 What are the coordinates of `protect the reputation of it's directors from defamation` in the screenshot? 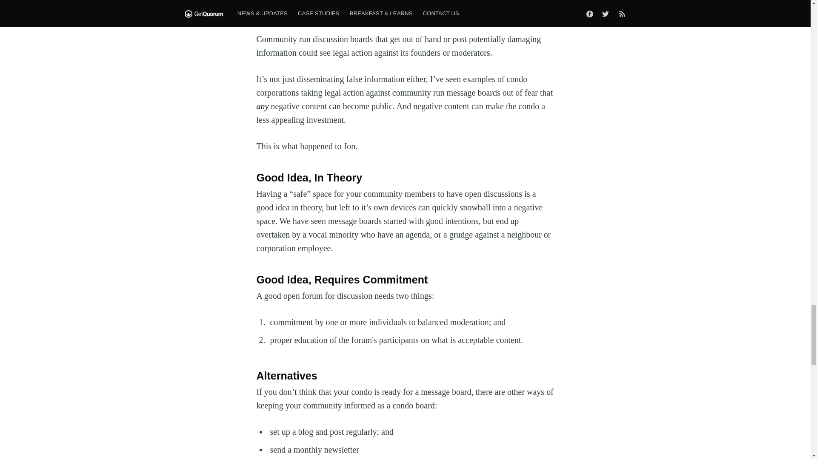 It's located at (404, 8).